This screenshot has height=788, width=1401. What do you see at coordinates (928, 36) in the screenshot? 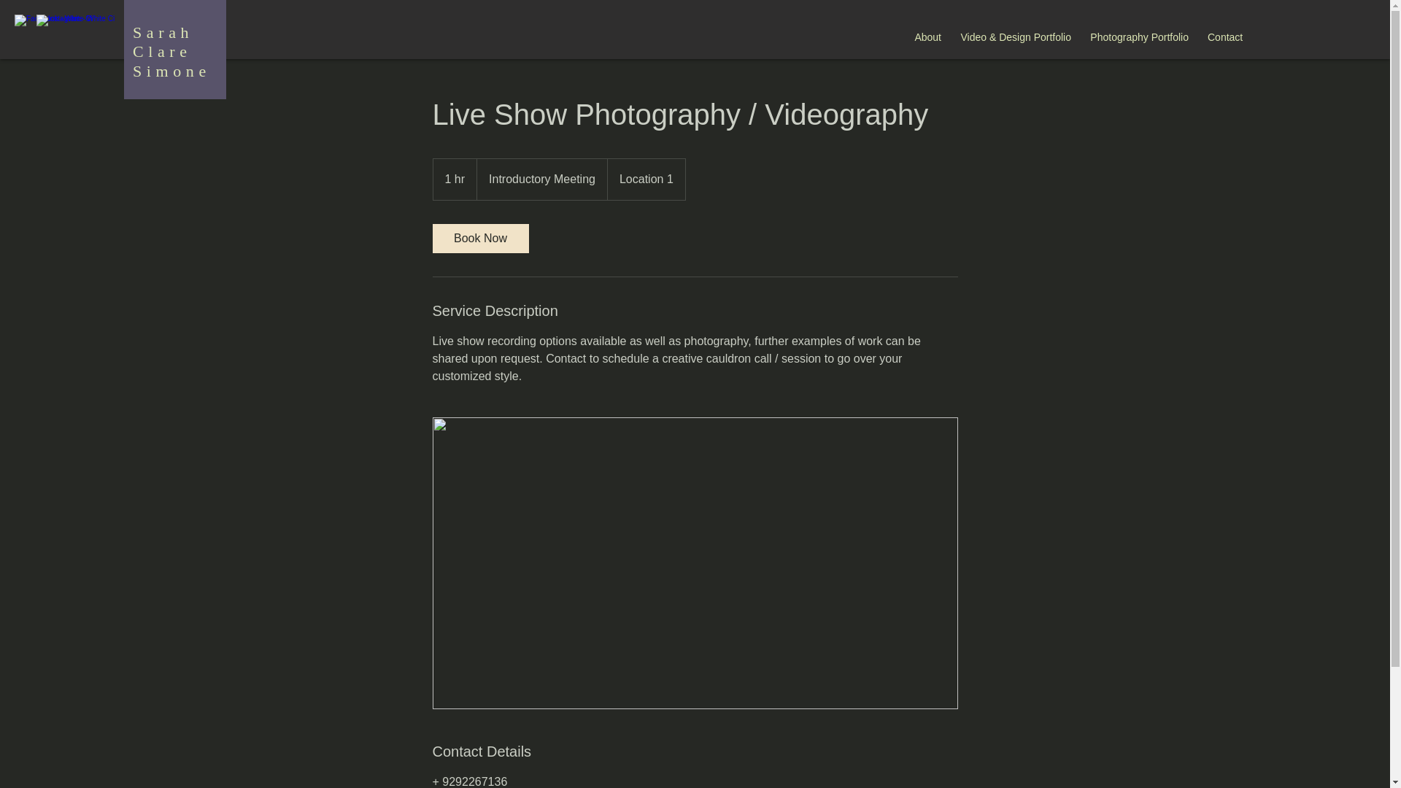
I see `About` at bounding box center [928, 36].